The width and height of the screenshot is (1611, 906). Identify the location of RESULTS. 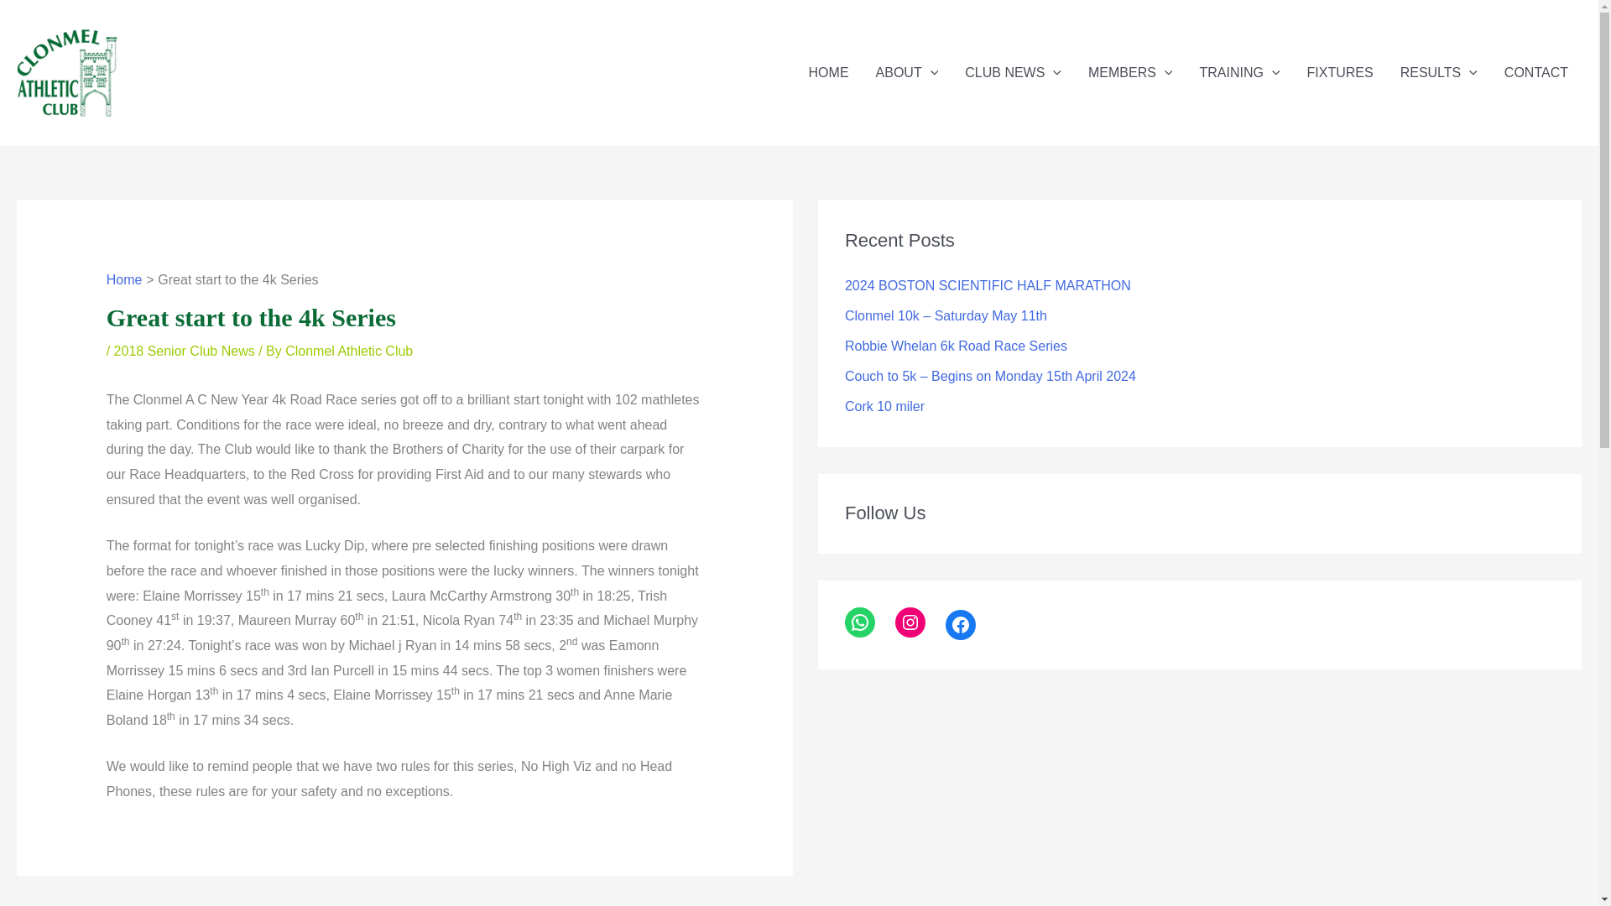
(1439, 72).